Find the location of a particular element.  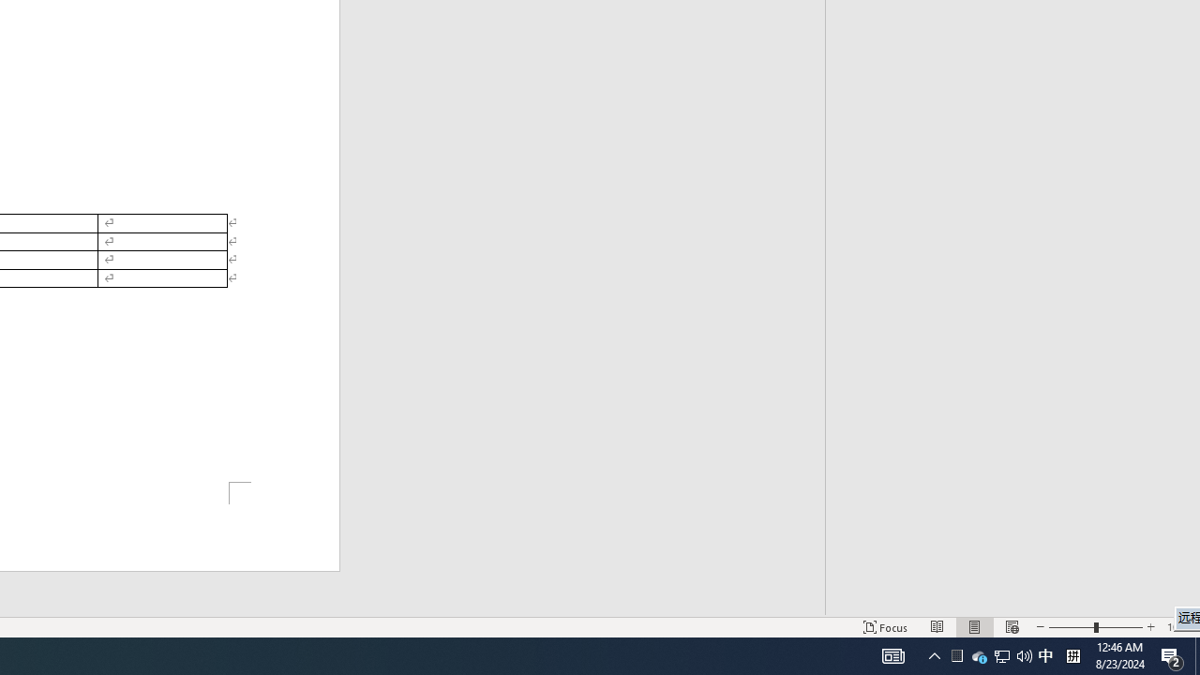

AutomationID: 4105 is located at coordinates (1045, 656).